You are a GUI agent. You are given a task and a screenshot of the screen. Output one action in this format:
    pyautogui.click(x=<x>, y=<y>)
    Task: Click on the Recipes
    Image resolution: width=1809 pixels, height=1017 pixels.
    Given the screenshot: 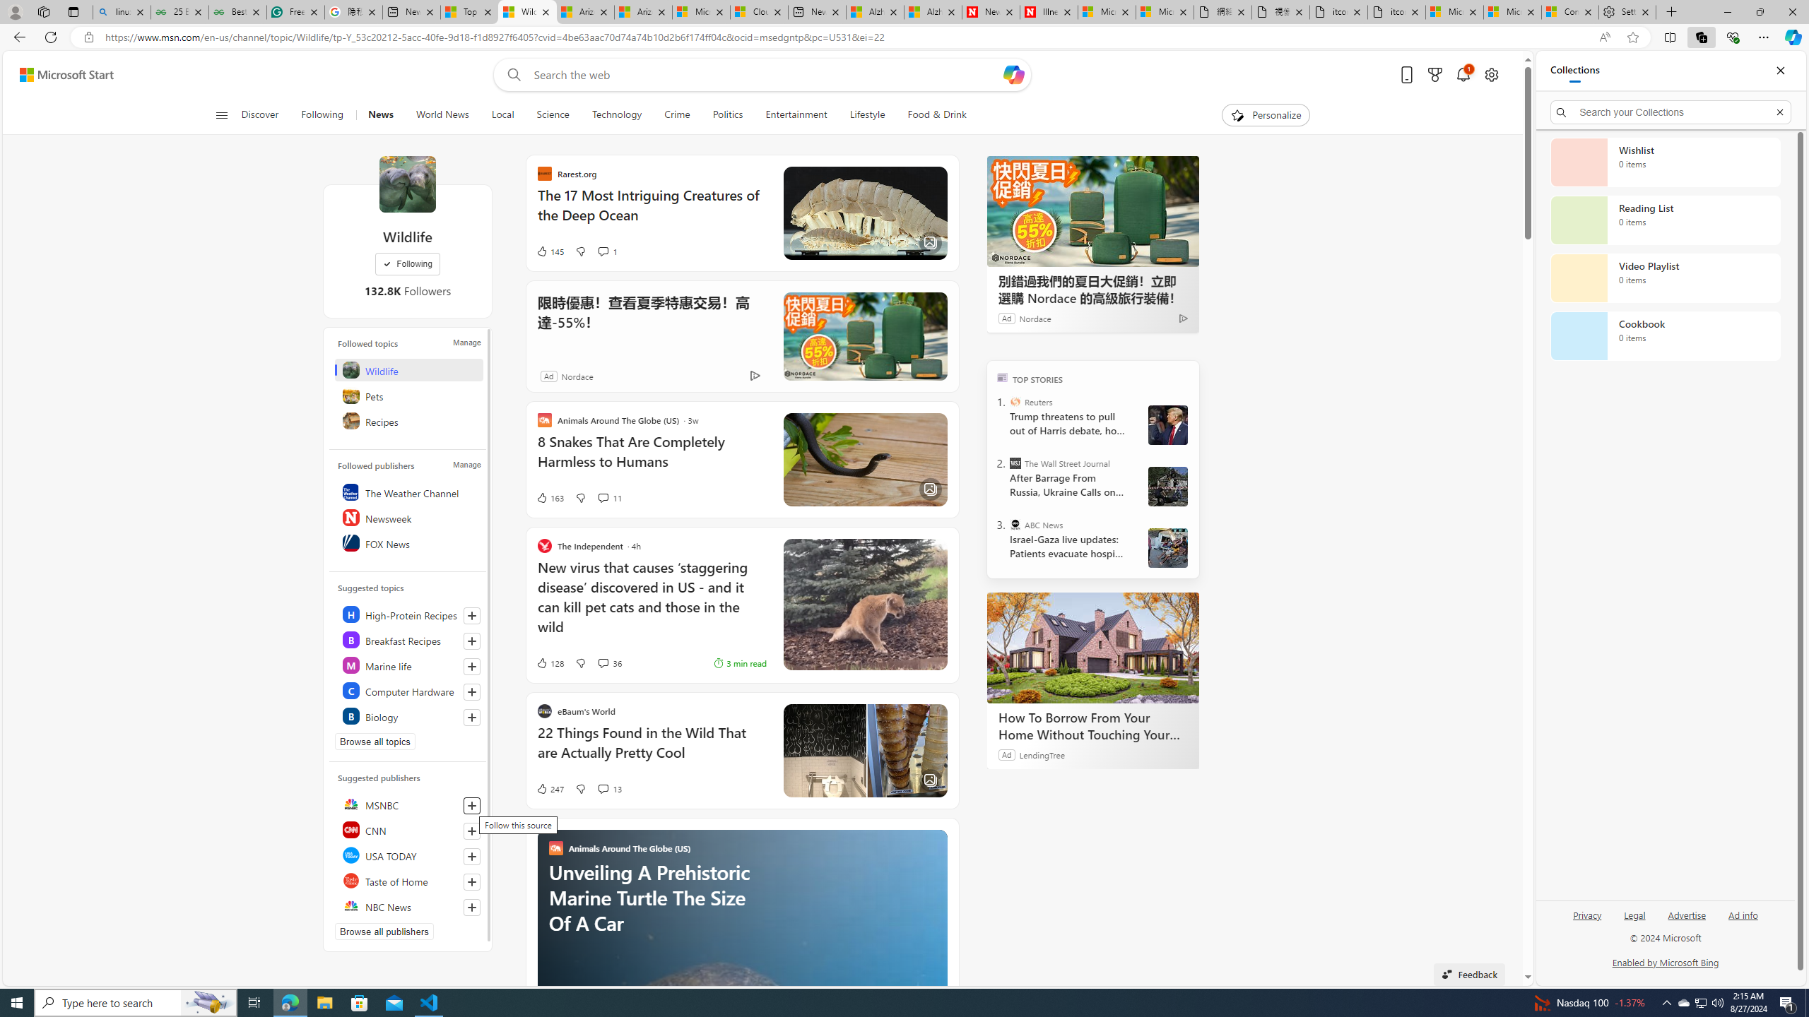 What is the action you would take?
    pyautogui.click(x=408, y=421)
    